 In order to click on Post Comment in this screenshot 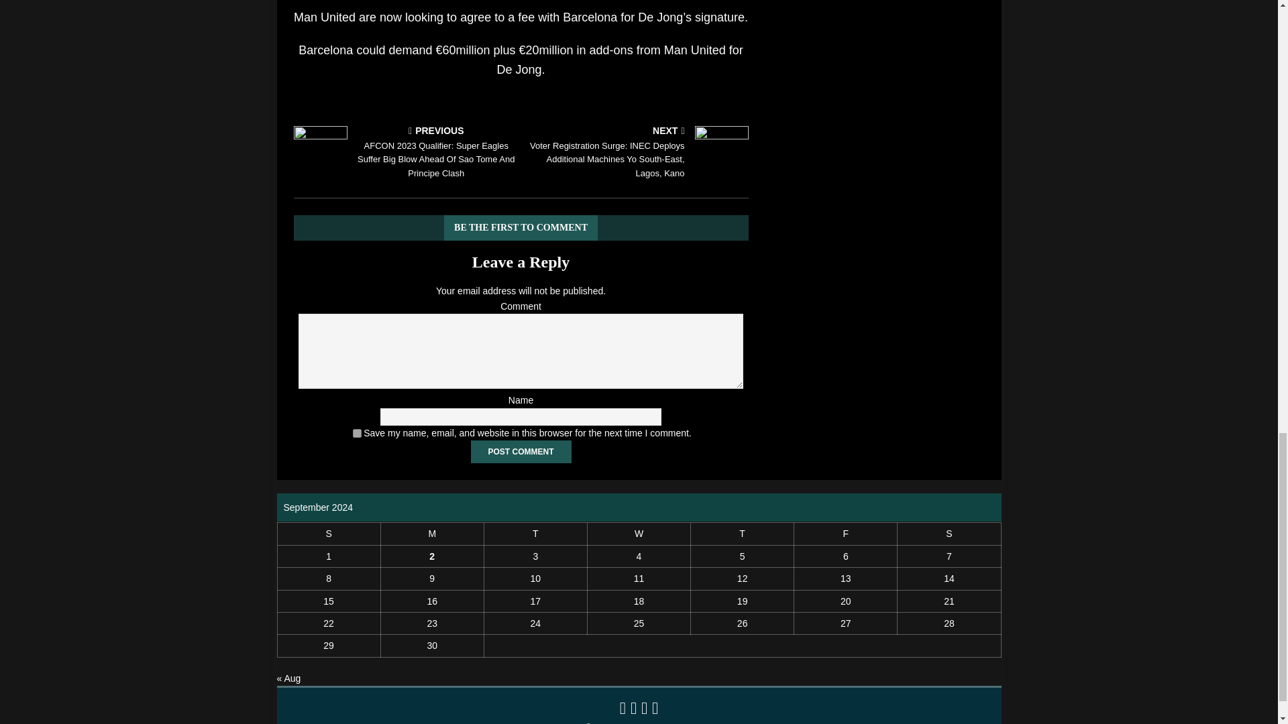, I will do `click(521, 452)`.